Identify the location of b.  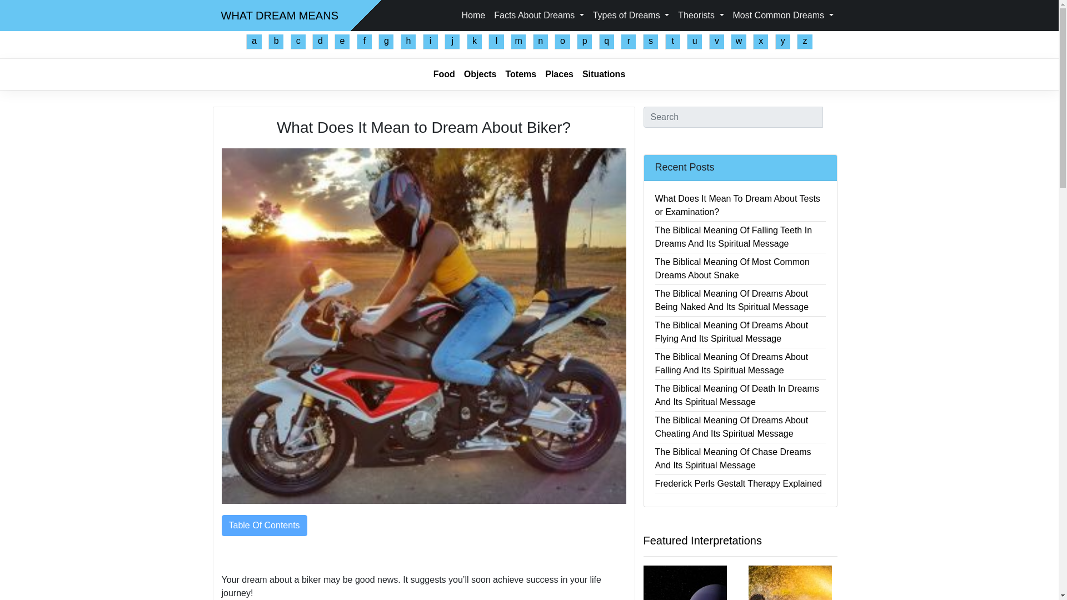
(276, 41).